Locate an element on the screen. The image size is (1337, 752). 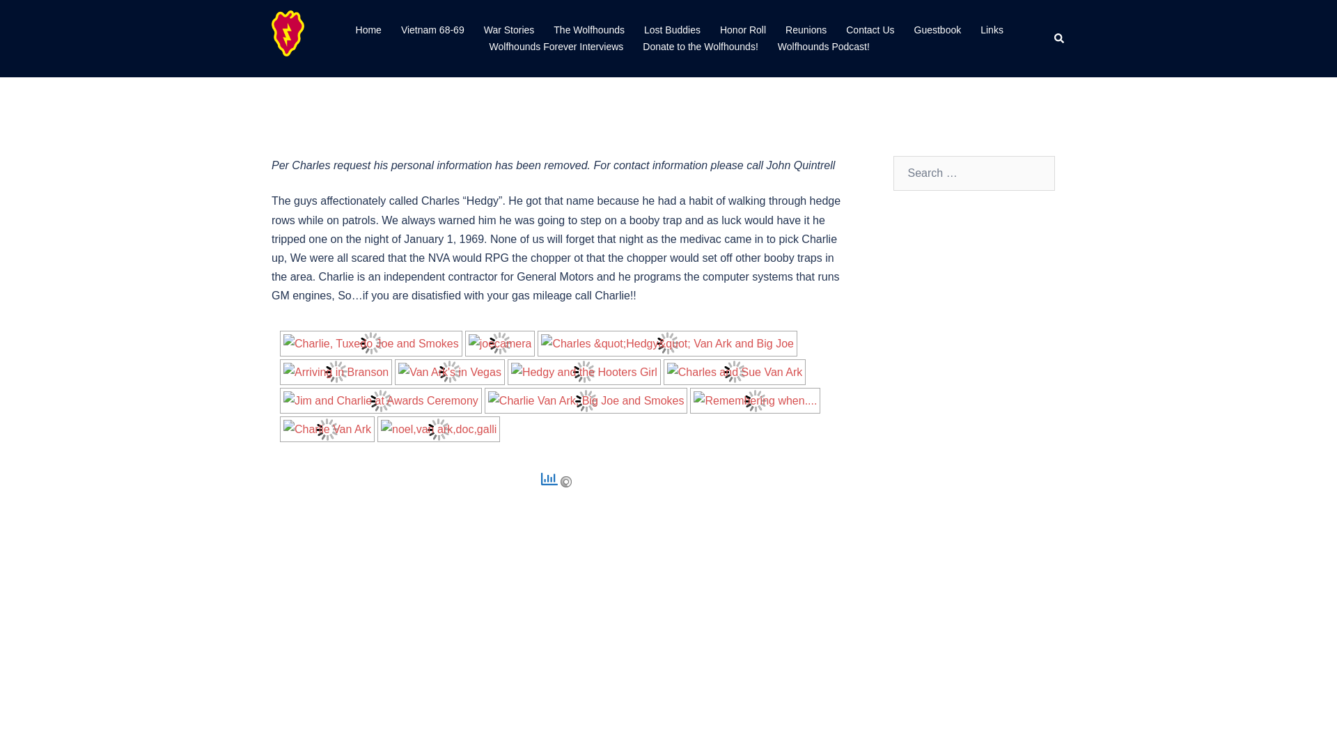
Vietnam 68-69 is located at coordinates (432, 31).